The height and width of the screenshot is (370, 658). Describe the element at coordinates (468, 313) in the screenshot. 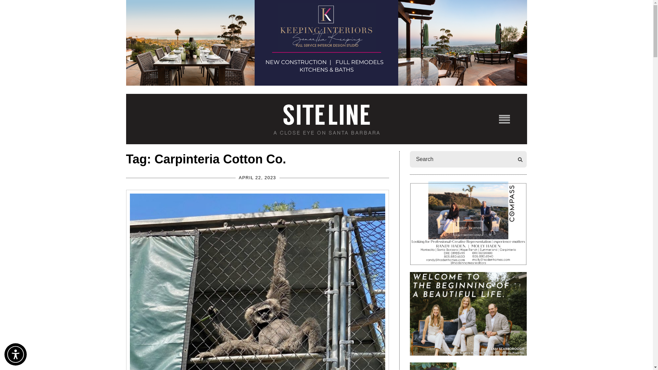

I see `Team Scarborough` at that location.